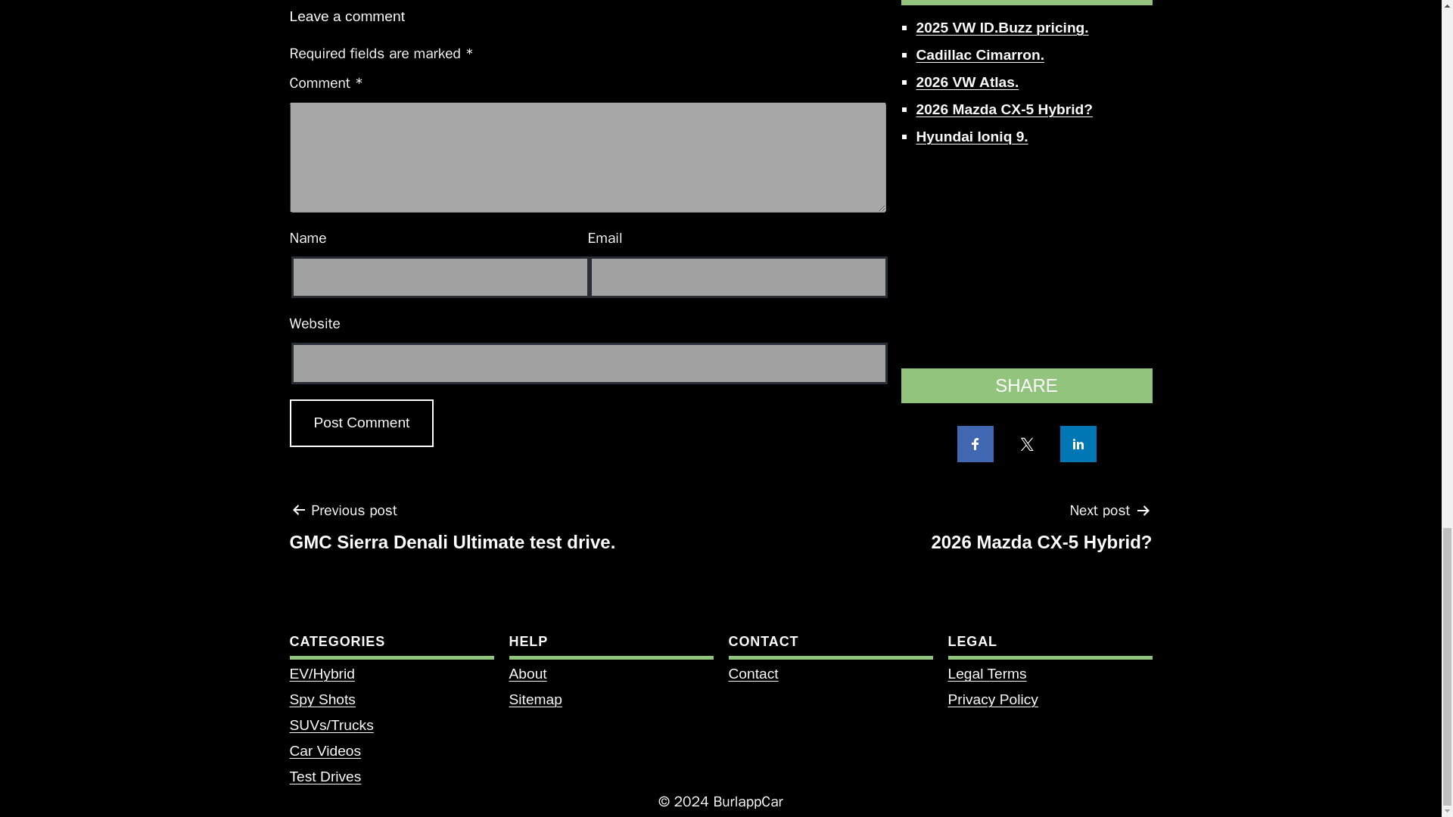 The height and width of the screenshot is (817, 1453). What do you see at coordinates (534, 699) in the screenshot?
I see `Sitemap` at bounding box center [534, 699].